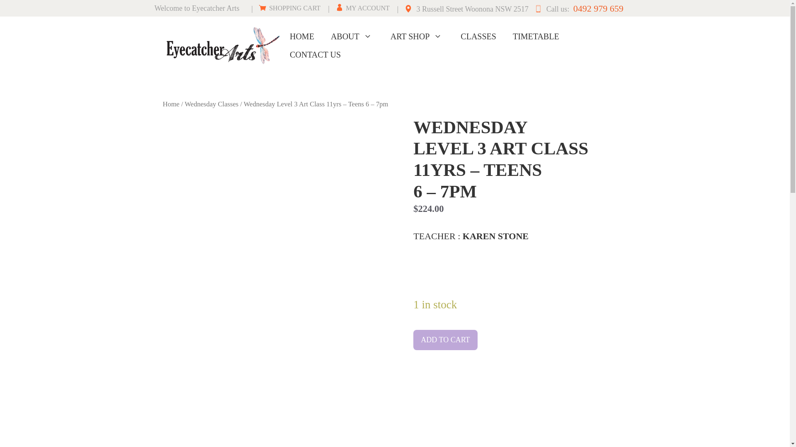  What do you see at coordinates (597, 8) in the screenshot?
I see `0492 979 659` at bounding box center [597, 8].